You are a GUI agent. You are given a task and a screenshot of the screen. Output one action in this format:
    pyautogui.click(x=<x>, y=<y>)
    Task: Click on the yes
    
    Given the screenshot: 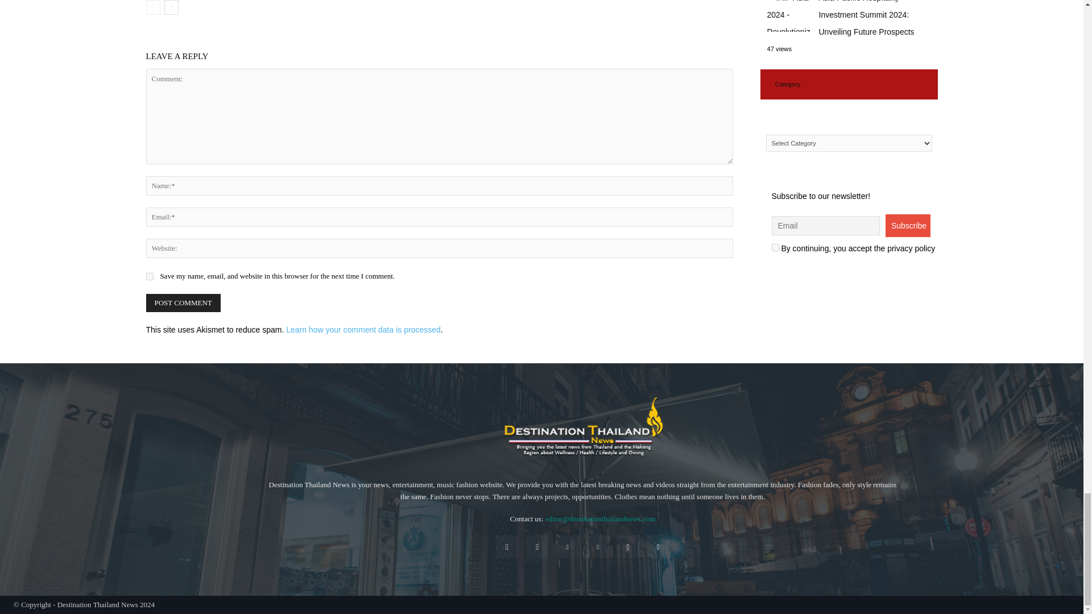 What is the action you would take?
    pyautogui.click(x=149, y=276)
    